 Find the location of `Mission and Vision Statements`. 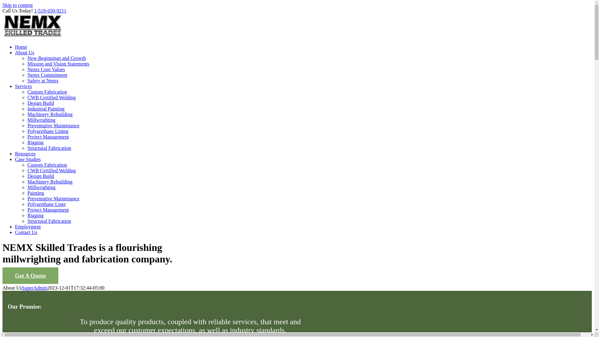

Mission and Vision Statements is located at coordinates (58, 64).